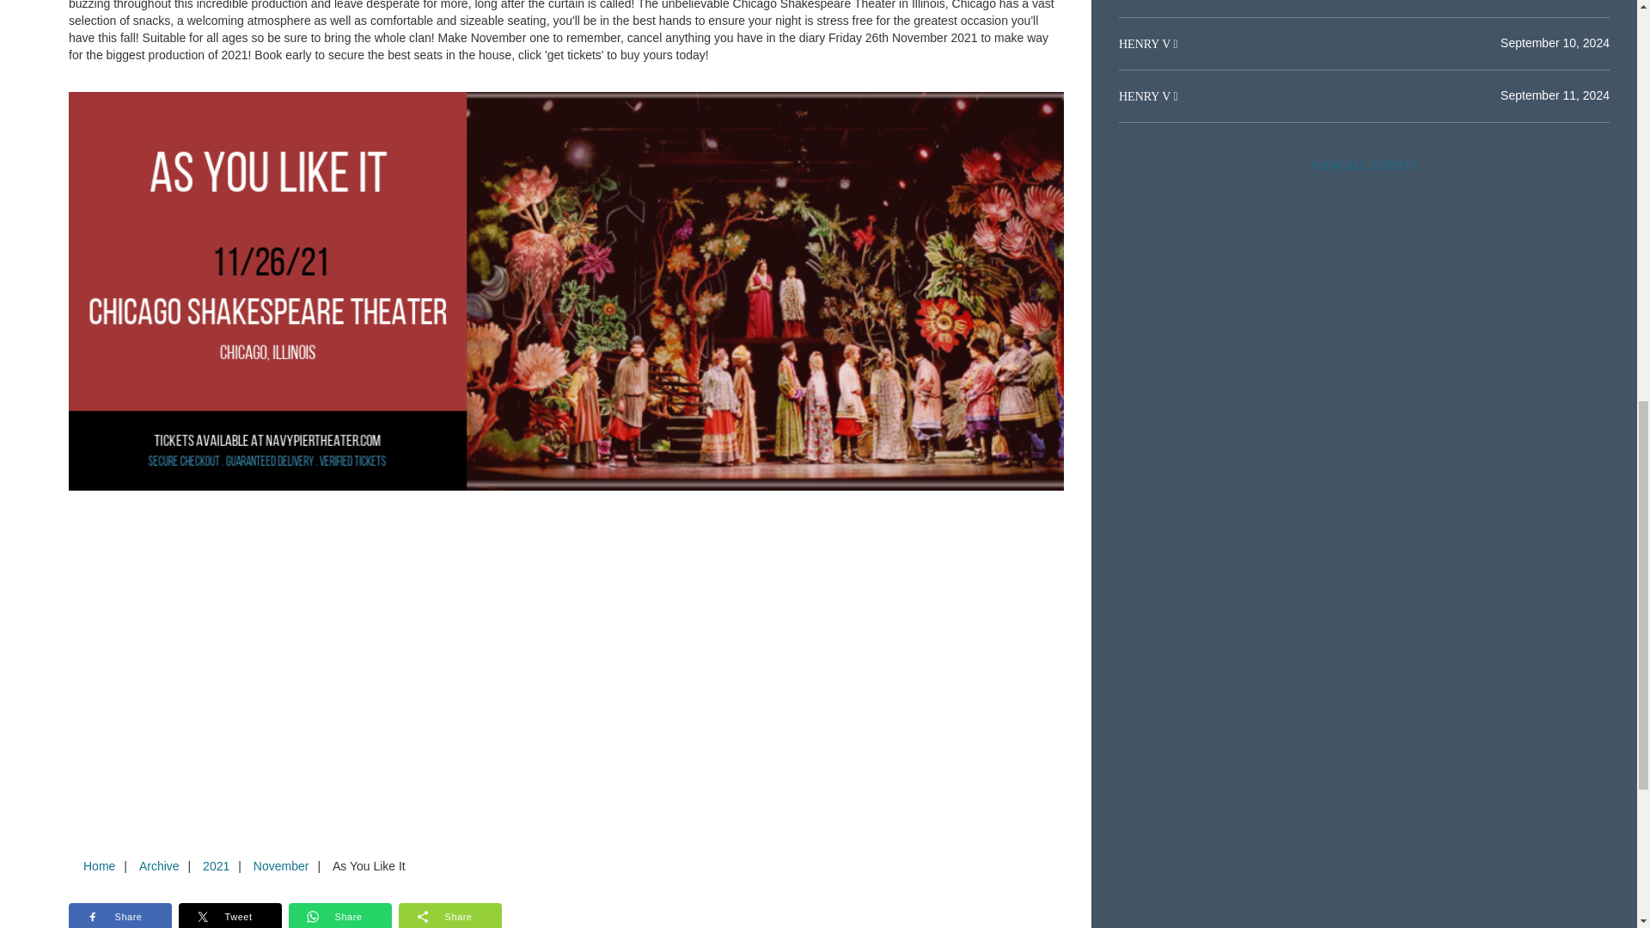 The width and height of the screenshot is (1650, 928). I want to click on VIEW ALL EVENTS, so click(1364, 166).